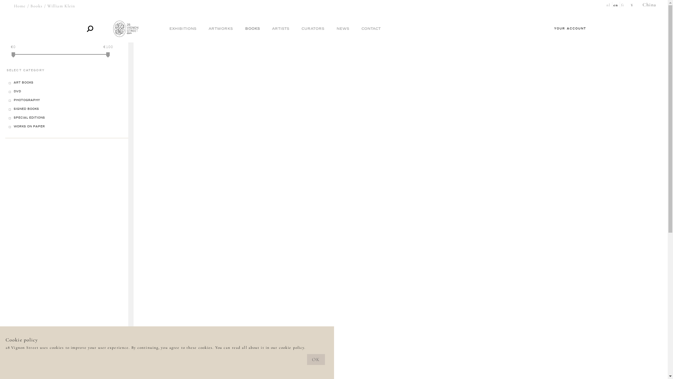 This screenshot has height=379, width=673. What do you see at coordinates (623, 5) in the screenshot?
I see `fr` at bounding box center [623, 5].